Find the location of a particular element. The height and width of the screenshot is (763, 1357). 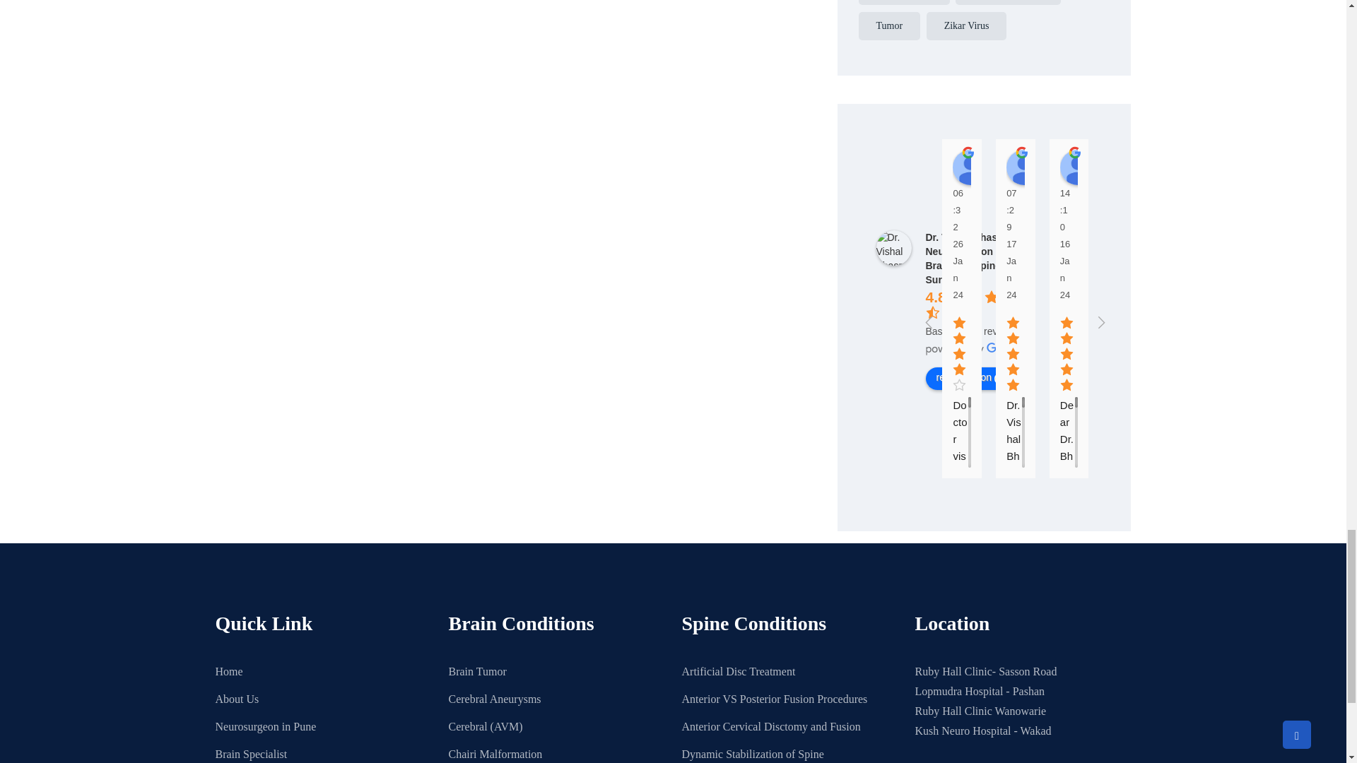

Harshika Nigam is located at coordinates (1238, 167).